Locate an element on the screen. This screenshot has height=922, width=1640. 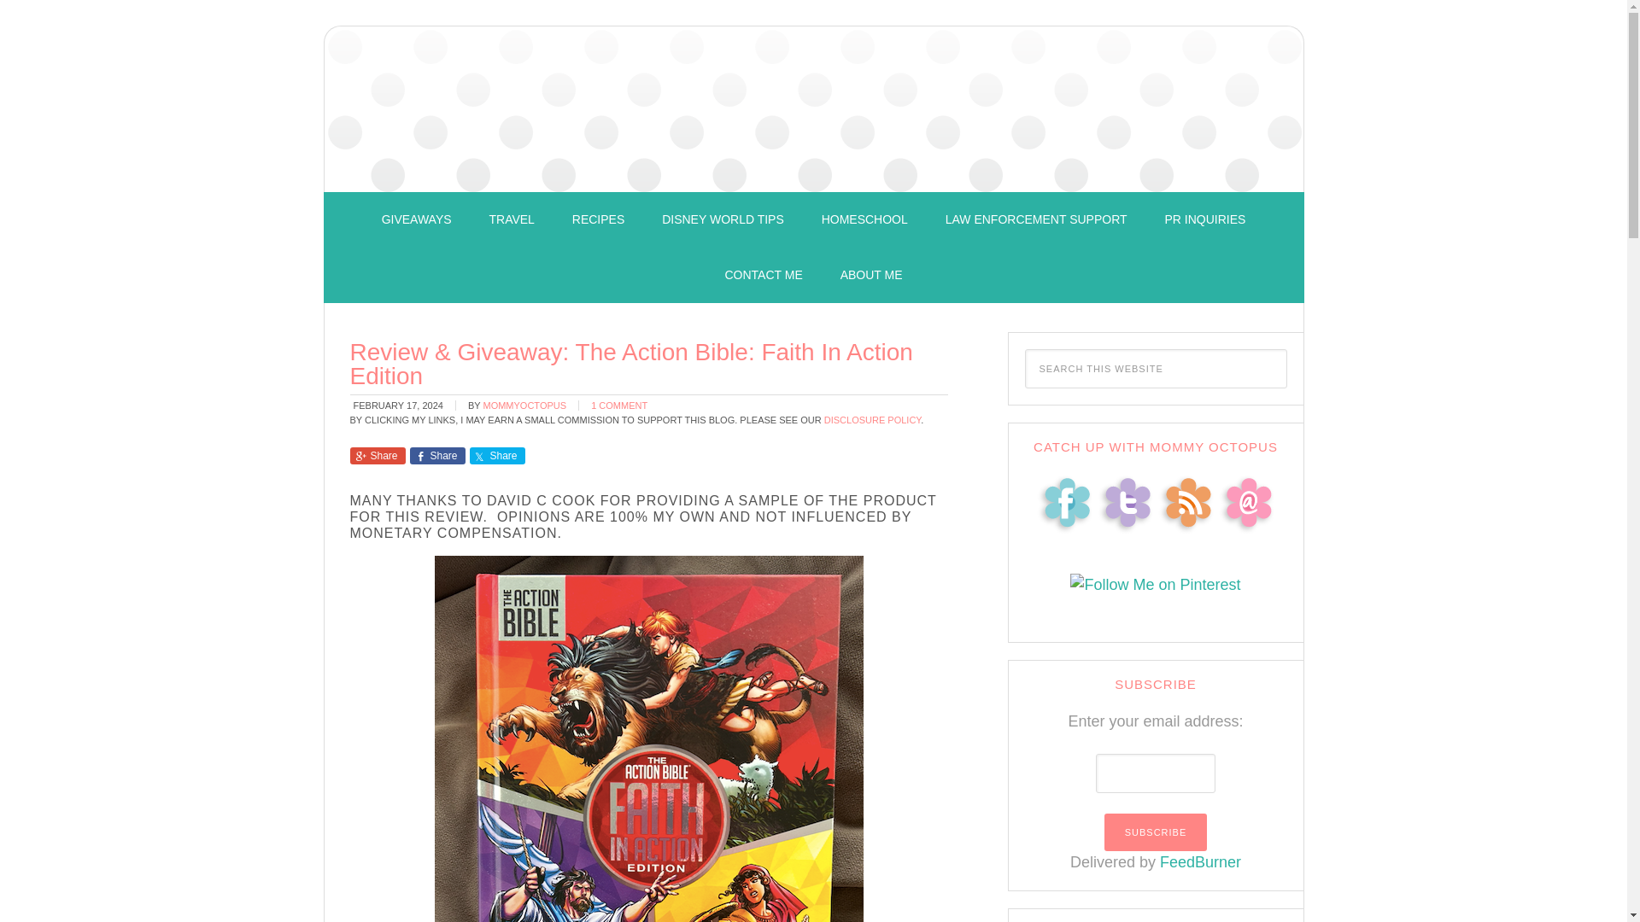
1 COMMENT is located at coordinates (618, 405).